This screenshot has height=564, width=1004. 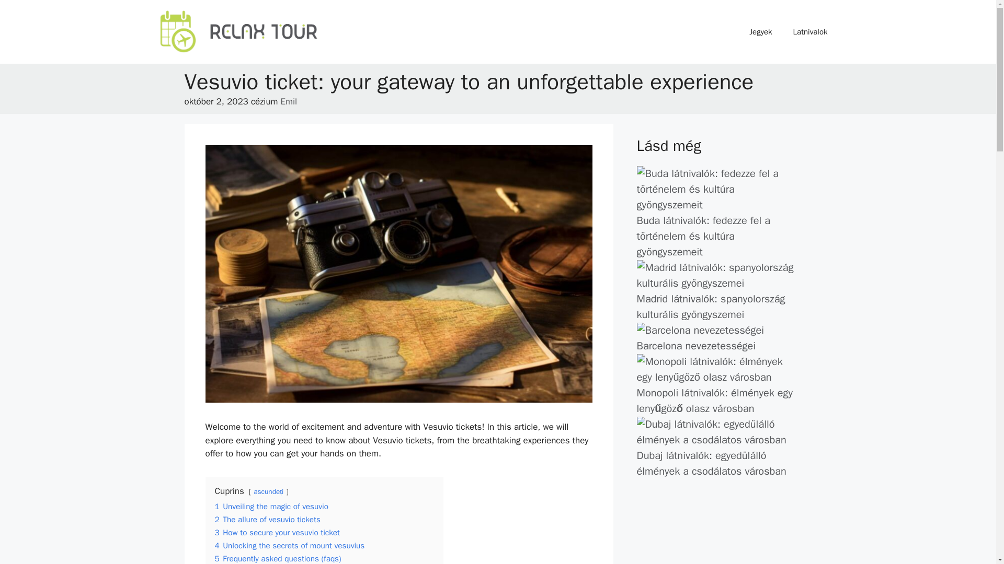 I want to click on 2 The allure of vesuvio tickets, so click(x=267, y=519).